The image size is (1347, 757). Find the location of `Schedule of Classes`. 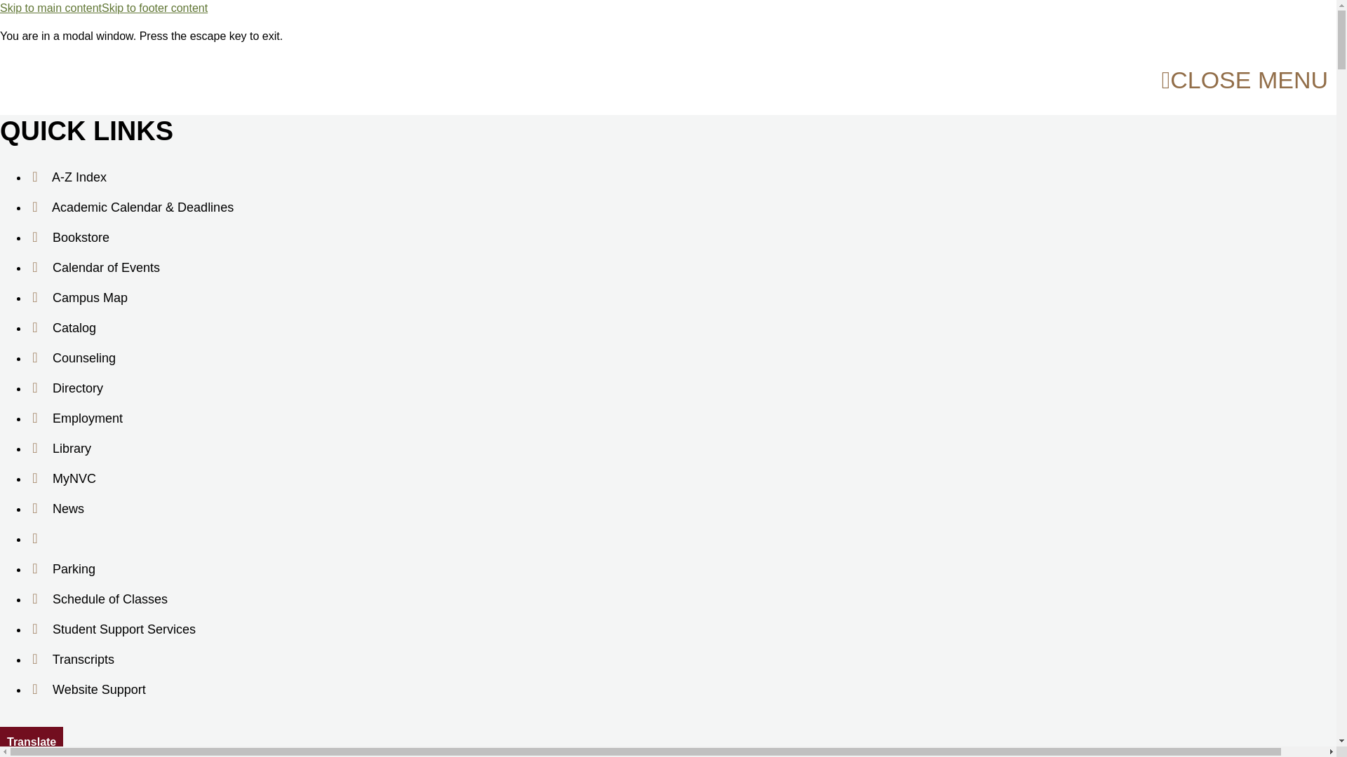

Schedule of Classes is located at coordinates (98, 599).